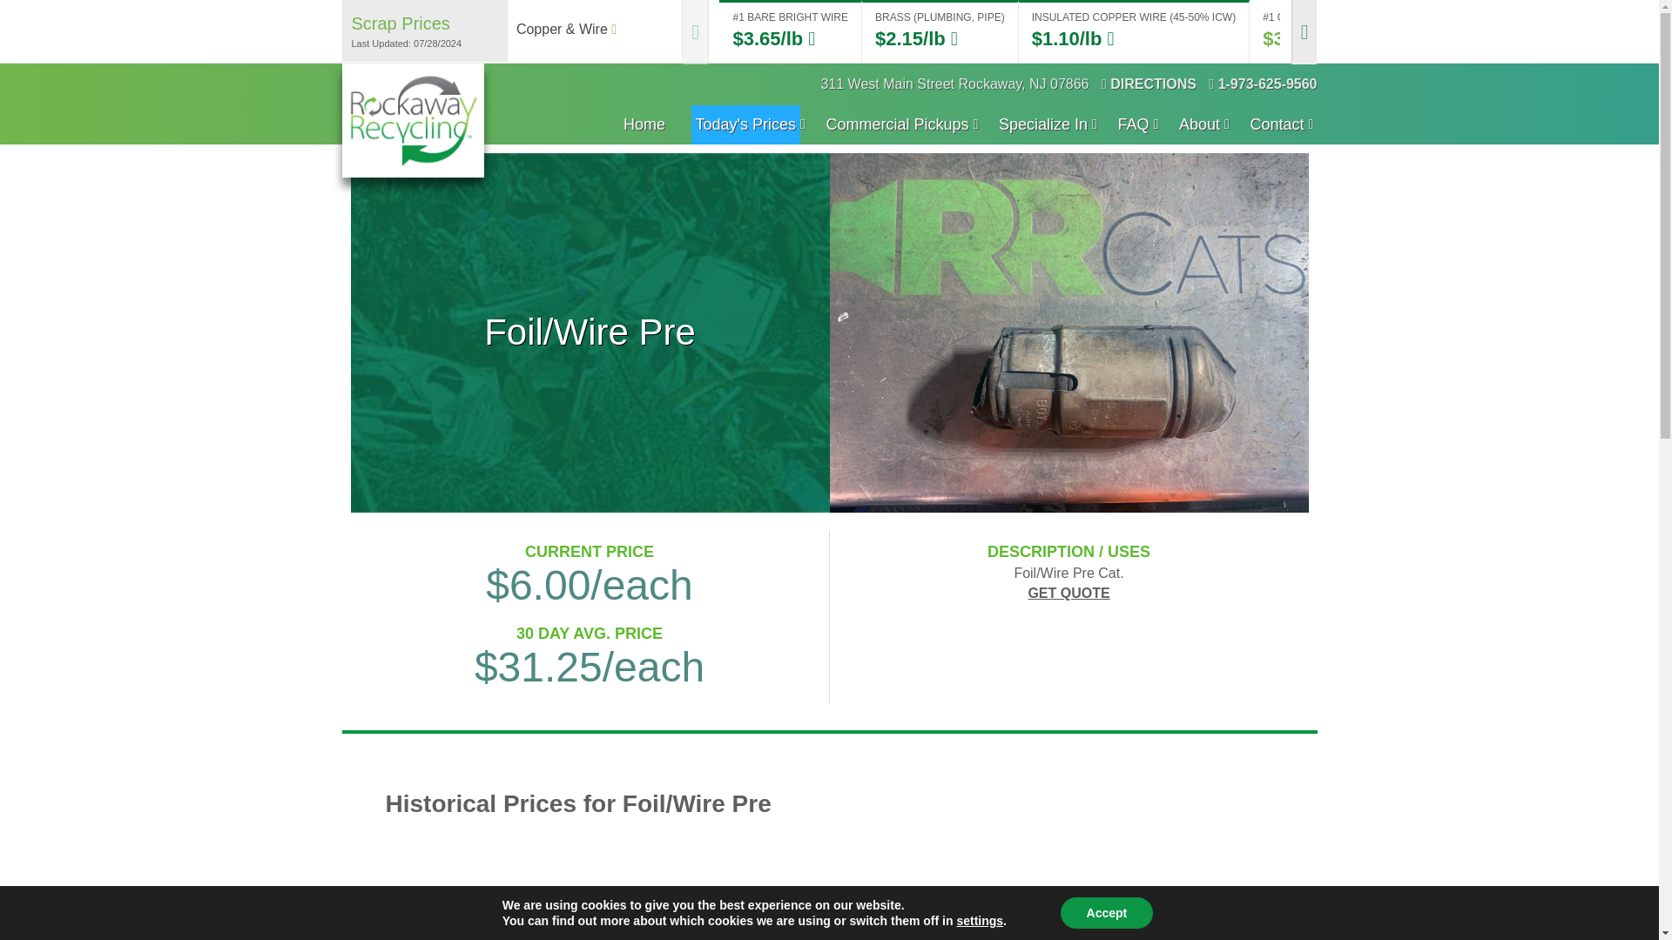 This screenshot has height=940, width=1672. What do you see at coordinates (644, 124) in the screenshot?
I see `Home` at bounding box center [644, 124].